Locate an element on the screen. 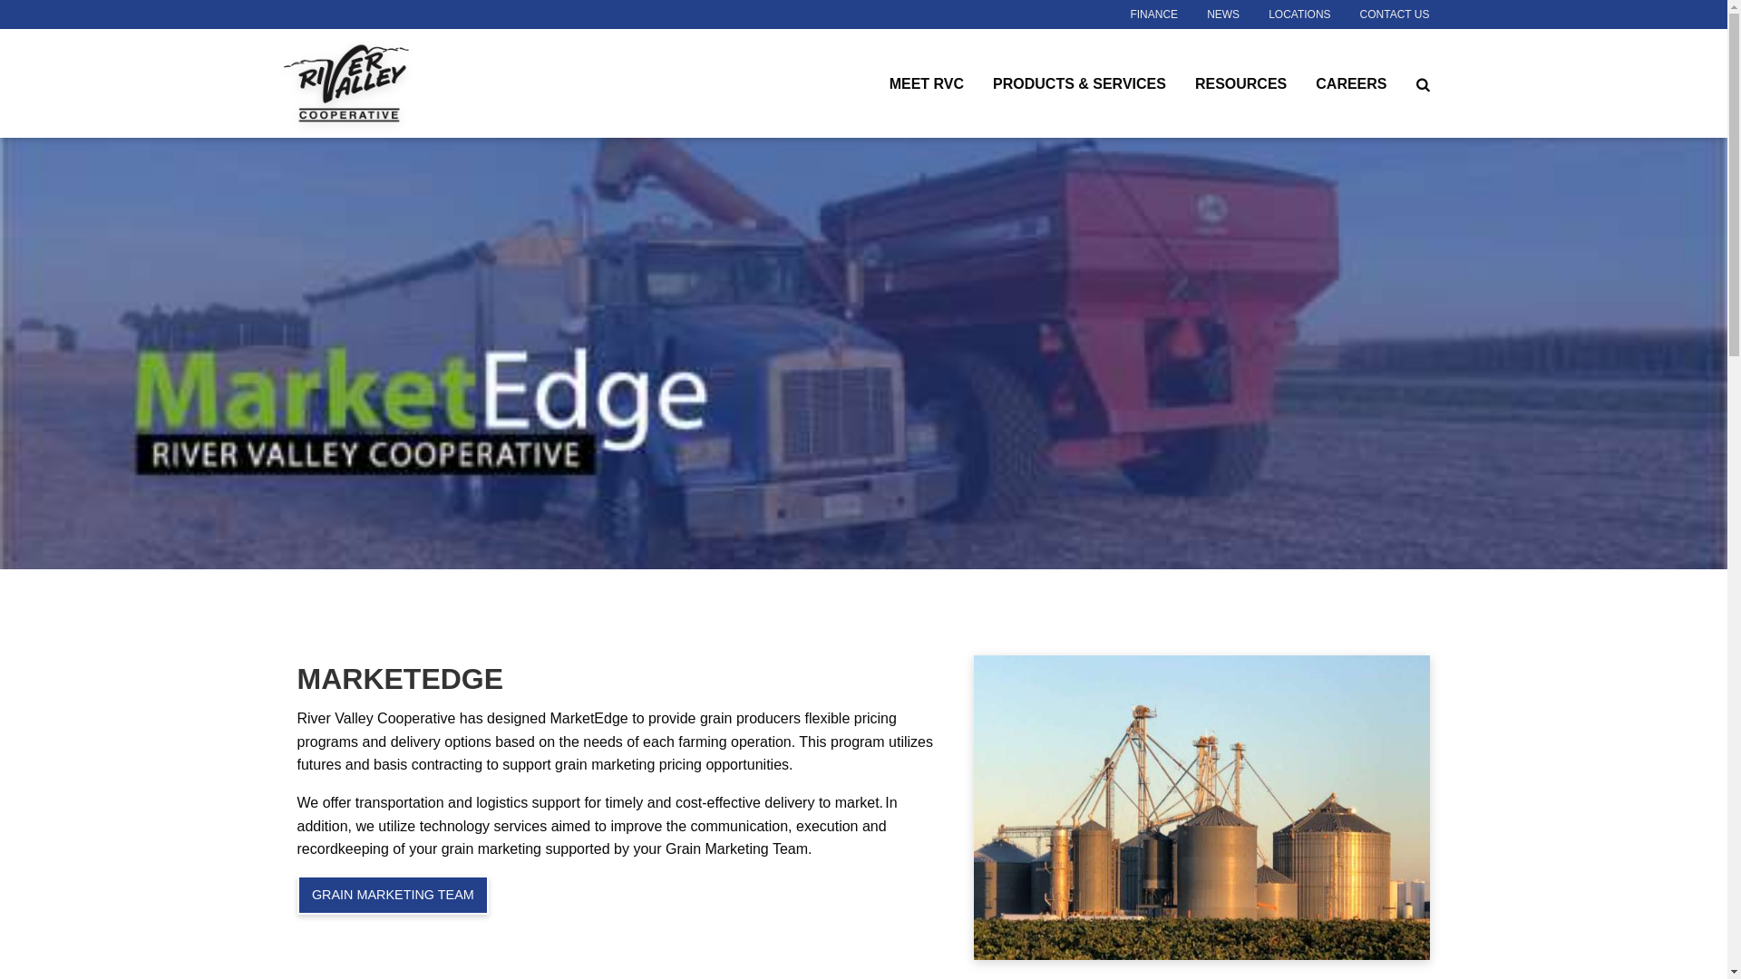  RESOURCES is located at coordinates (1240, 82).